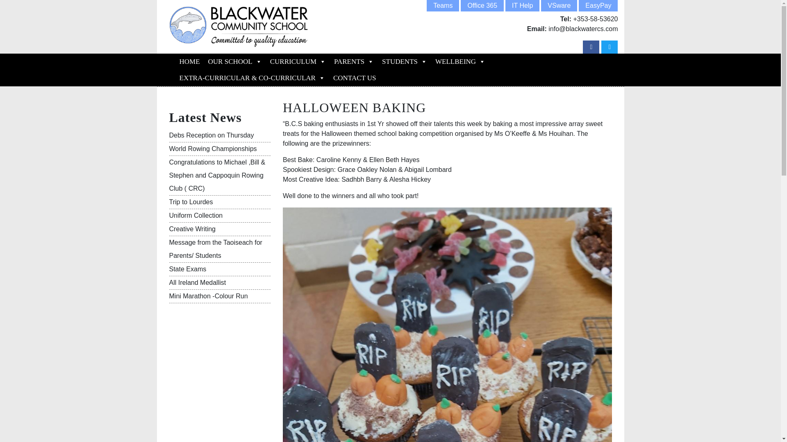  Describe the element at coordinates (353, 61) in the screenshot. I see `PARENTS` at that location.